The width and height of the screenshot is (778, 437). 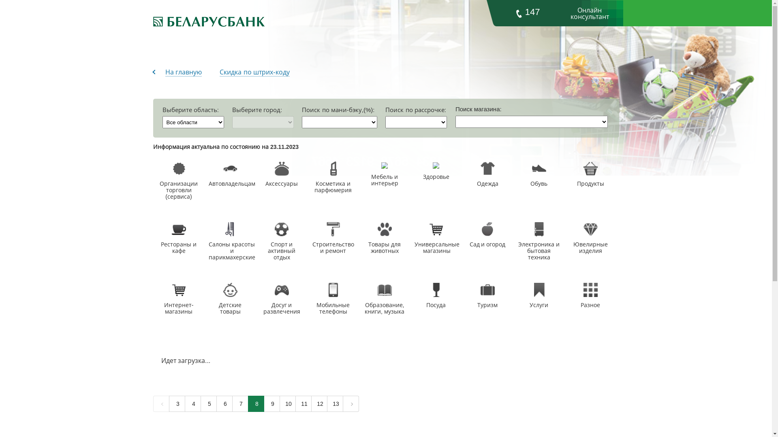 What do you see at coordinates (271, 404) in the screenshot?
I see `9` at bounding box center [271, 404].